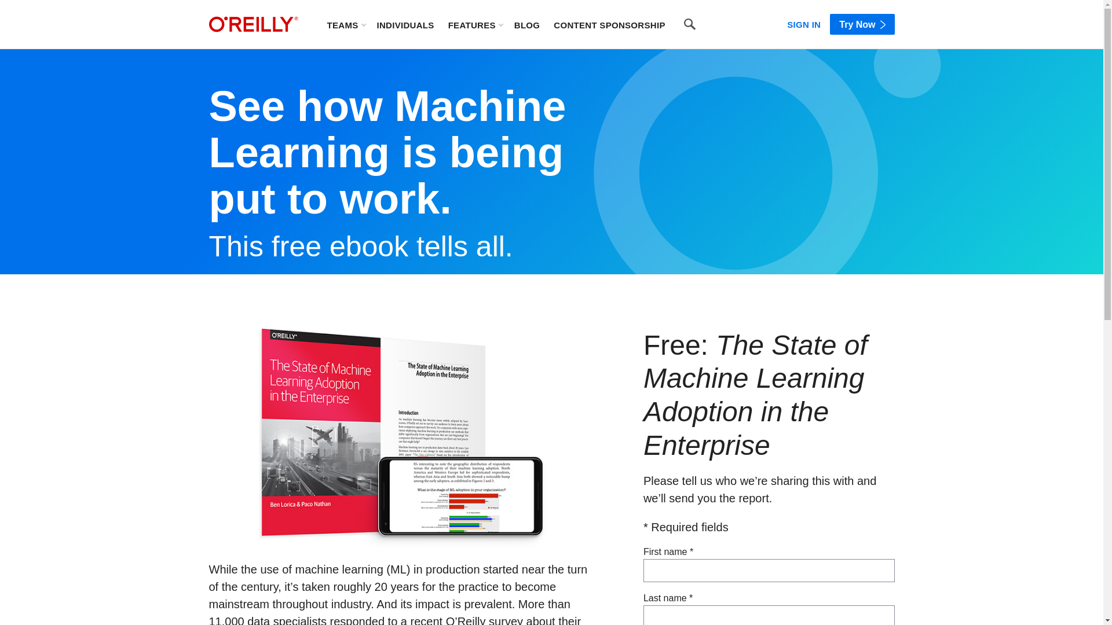  Describe the element at coordinates (475, 24) in the screenshot. I see `FEATURES` at that location.